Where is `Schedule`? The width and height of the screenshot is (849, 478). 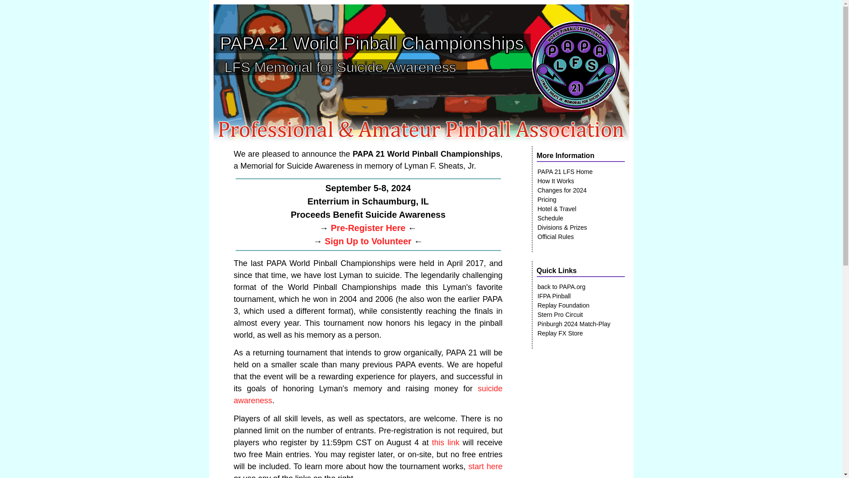
Schedule is located at coordinates (550, 218).